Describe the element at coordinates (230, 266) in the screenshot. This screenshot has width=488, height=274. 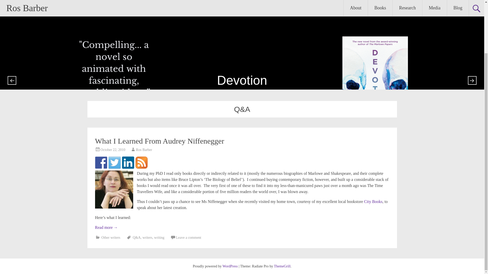
I see `WordPress` at that location.